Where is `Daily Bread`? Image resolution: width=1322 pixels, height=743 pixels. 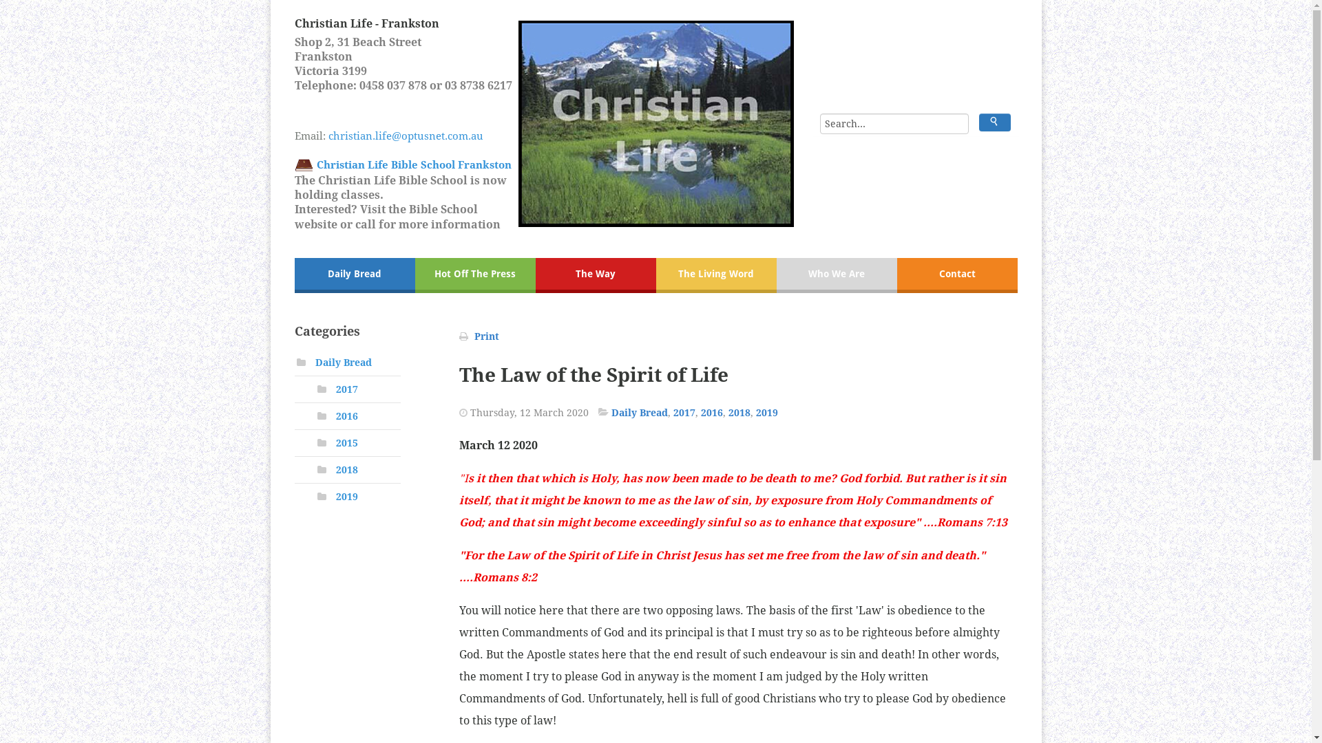
Daily Bread is located at coordinates (640, 413).